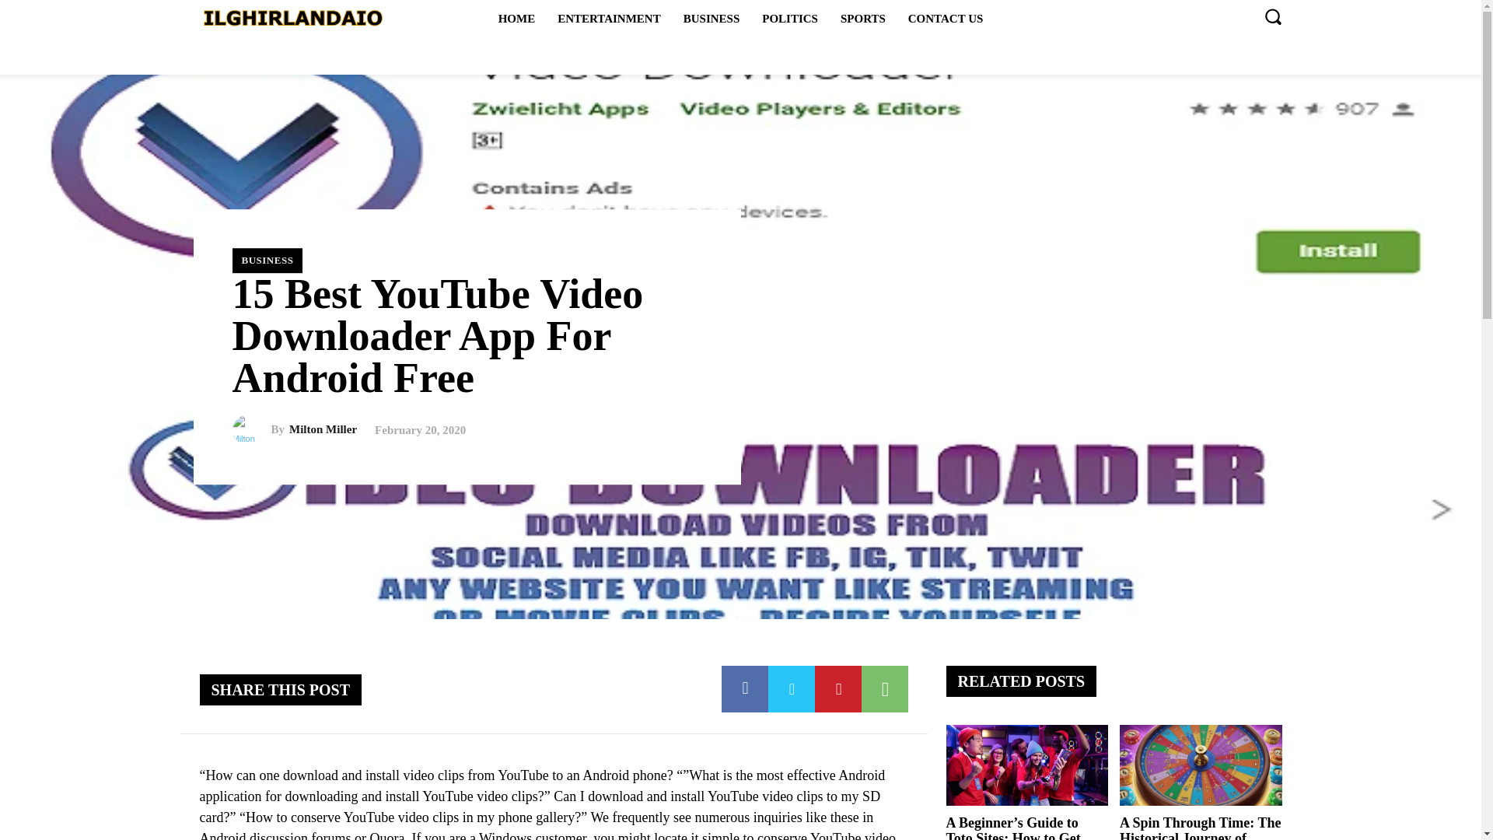  I want to click on HOME, so click(516, 18).